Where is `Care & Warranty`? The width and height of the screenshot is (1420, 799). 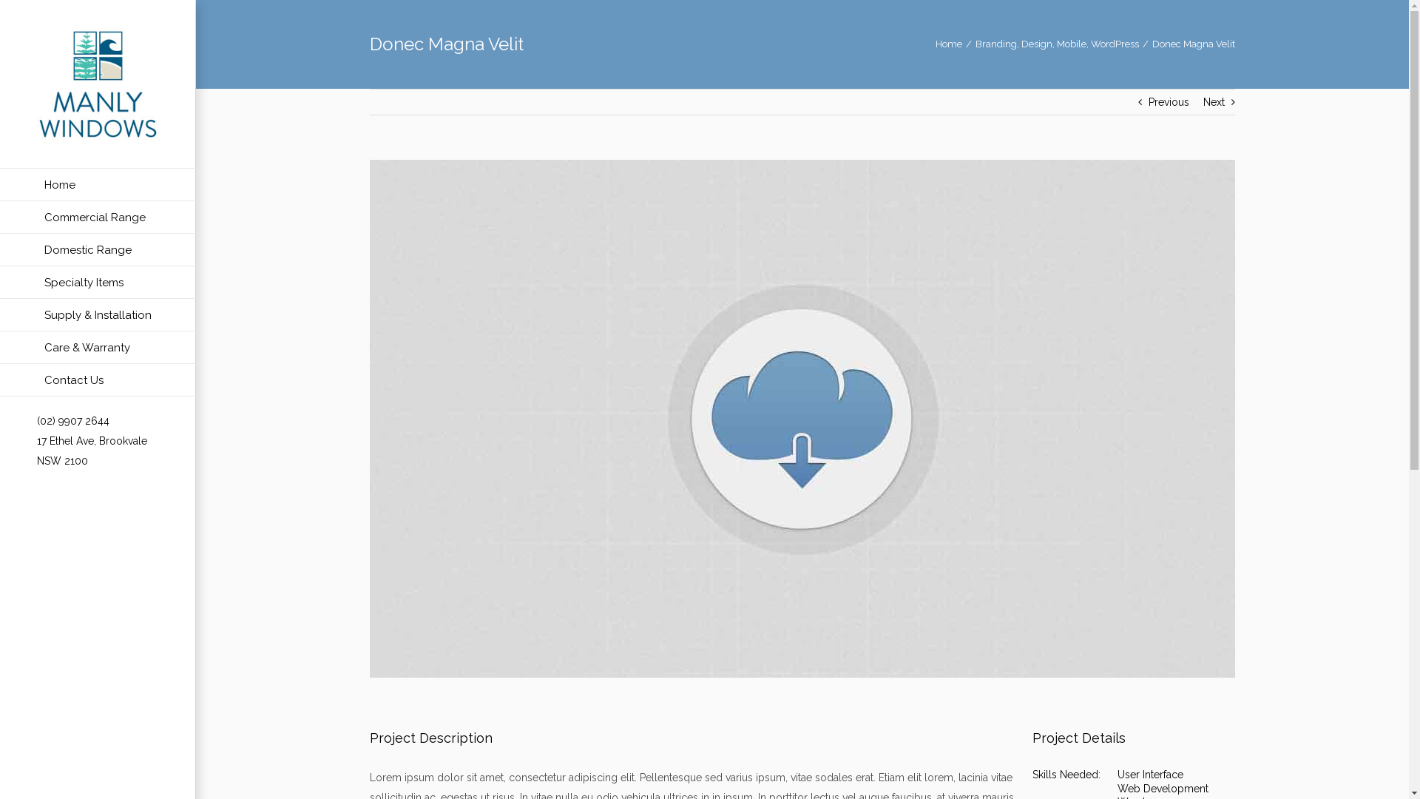
Care & Warranty is located at coordinates (98, 348).